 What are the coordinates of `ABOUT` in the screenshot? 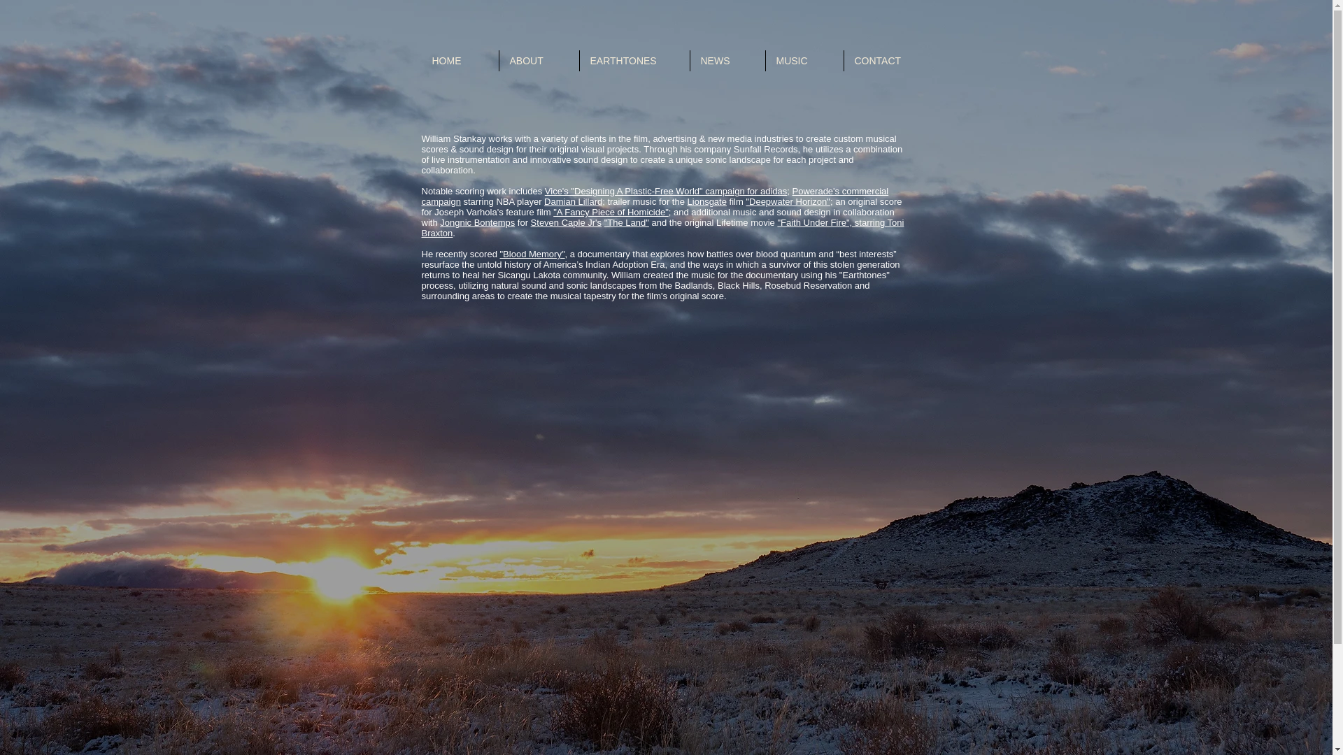 It's located at (539, 60).